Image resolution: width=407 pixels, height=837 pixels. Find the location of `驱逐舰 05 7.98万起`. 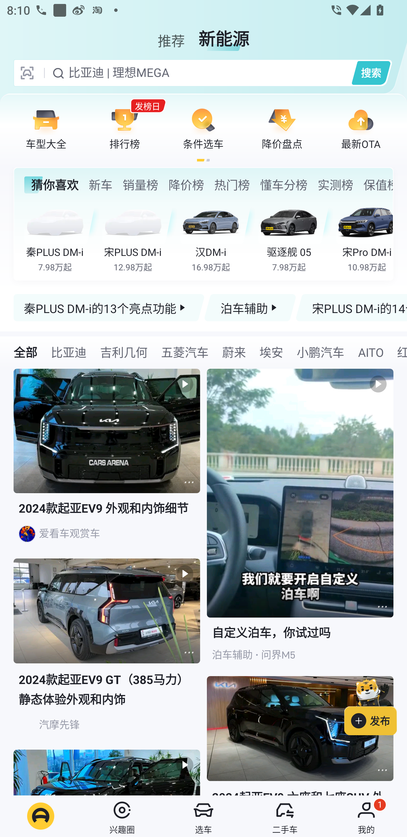

驱逐舰 05 7.98万起 is located at coordinates (296, 236).